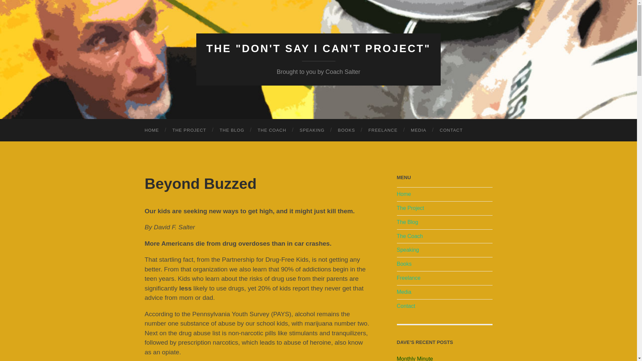 This screenshot has height=361, width=642. What do you see at coordinates (346, 130) in the screenshot?
I see `BOOKS` at bounding box center [346, 130].